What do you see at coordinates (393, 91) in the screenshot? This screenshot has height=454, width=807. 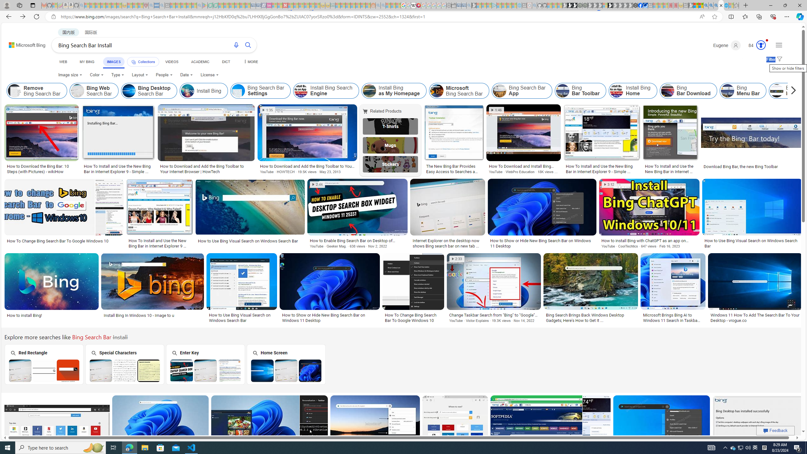 I see `Install Bing as My Homepage` at bounding box center [393, 91].